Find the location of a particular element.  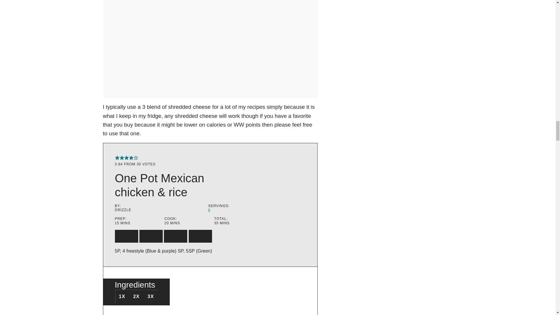

3X is located at coordinates (151, 296).